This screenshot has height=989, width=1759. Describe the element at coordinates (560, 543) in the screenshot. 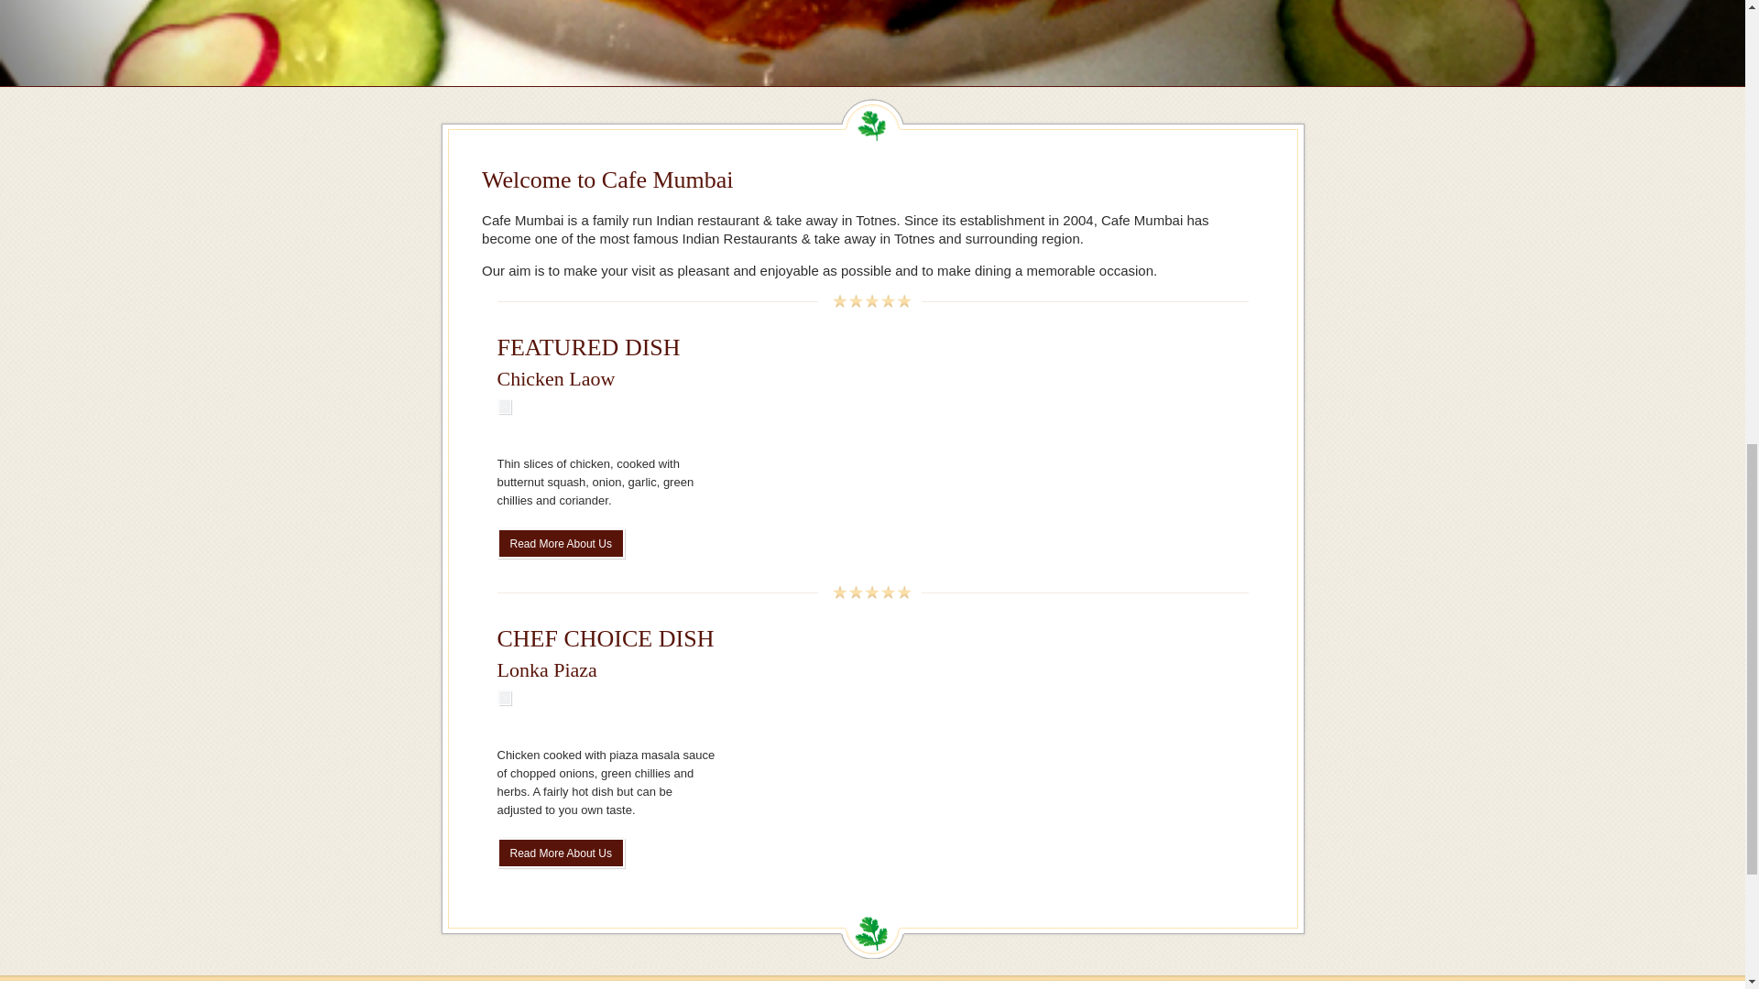

I see `Read More About Us` at that location.